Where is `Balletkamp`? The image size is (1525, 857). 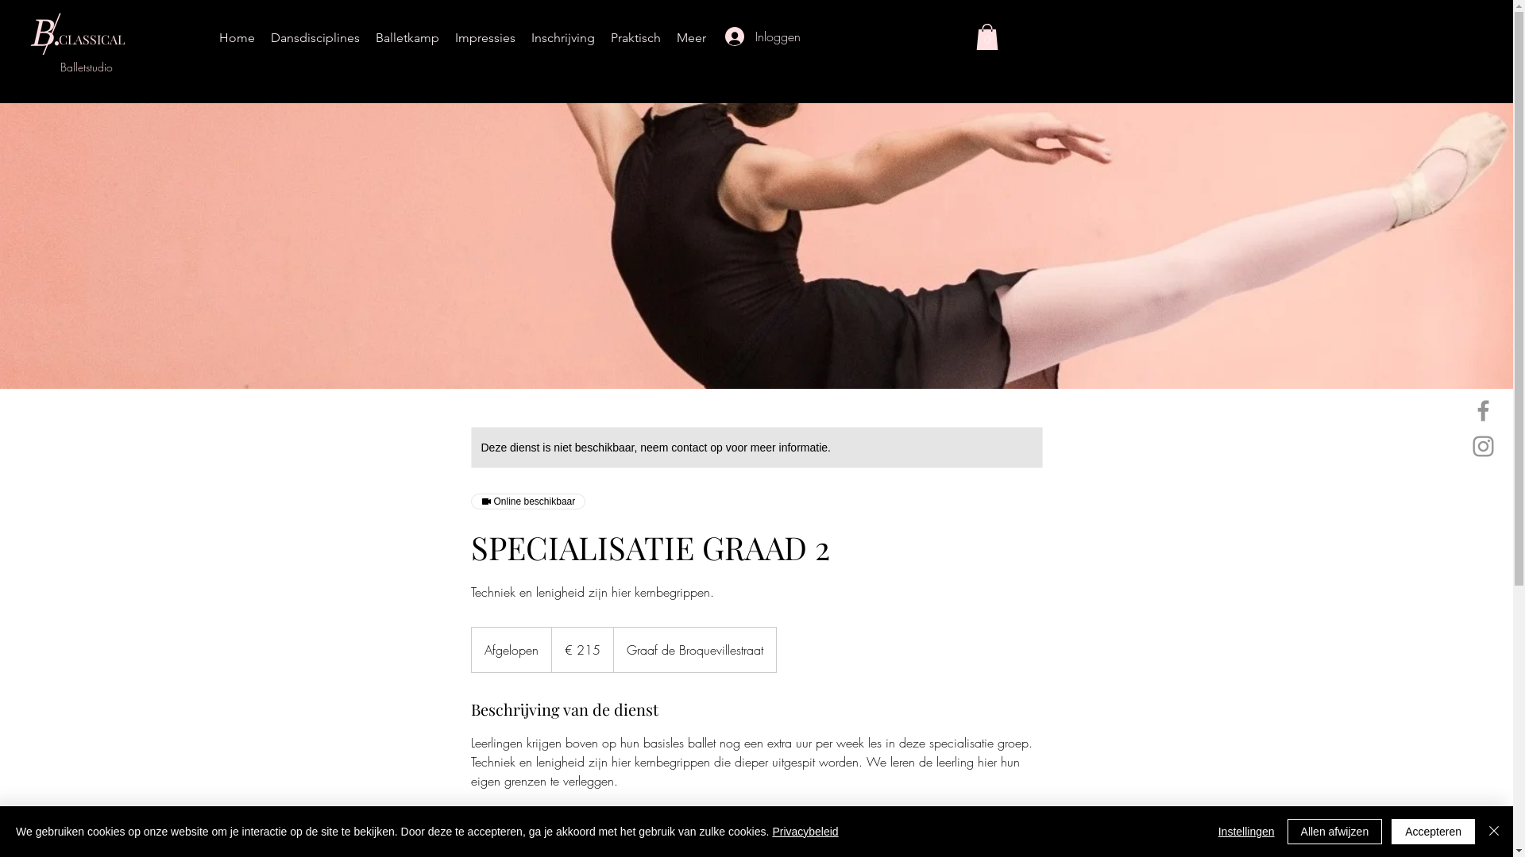 Balletkamp is located at coordinates (407, 38).